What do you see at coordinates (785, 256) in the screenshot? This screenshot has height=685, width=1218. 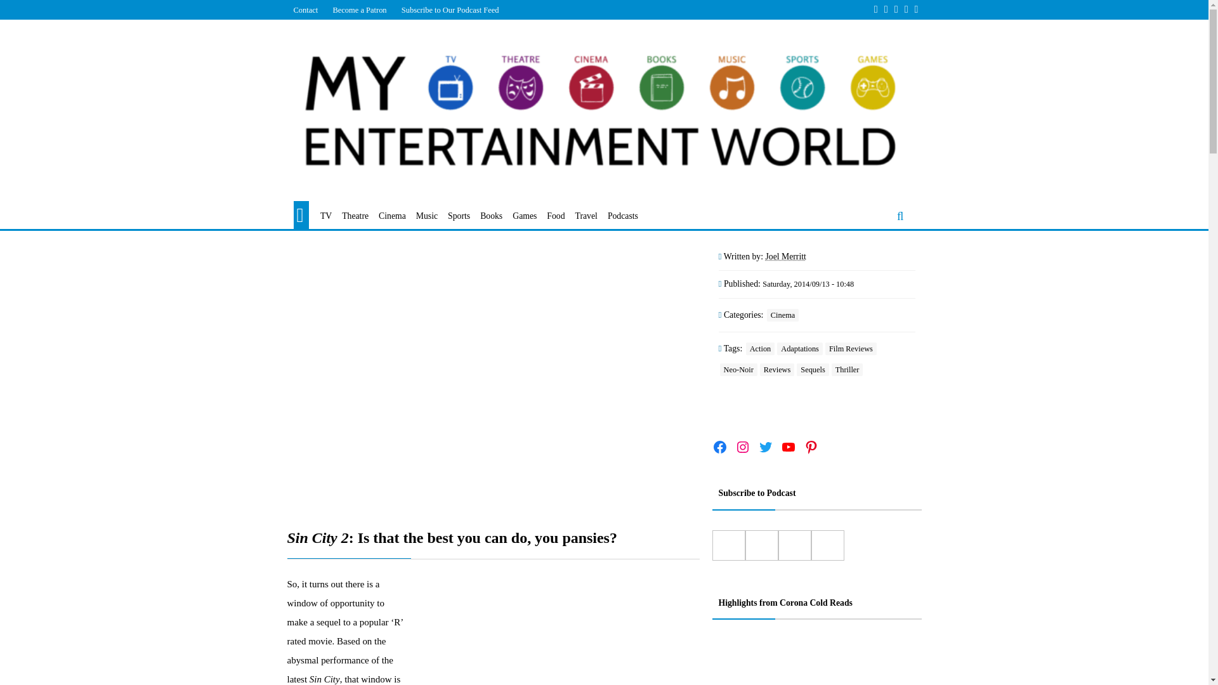 I see `Joel Merritt` at bounding box center [785, 256].